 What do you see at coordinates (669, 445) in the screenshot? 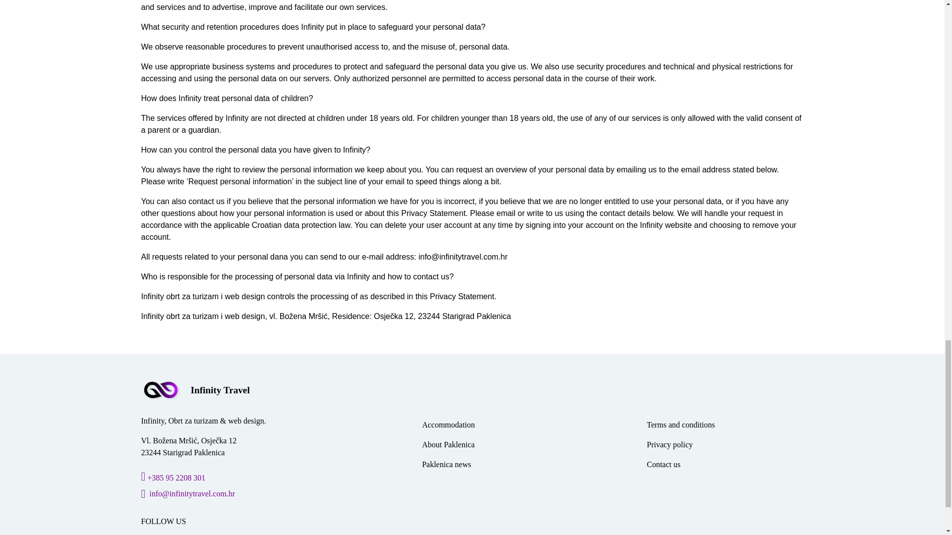
I see `Privacy policy` at bounding box center [669, 445].